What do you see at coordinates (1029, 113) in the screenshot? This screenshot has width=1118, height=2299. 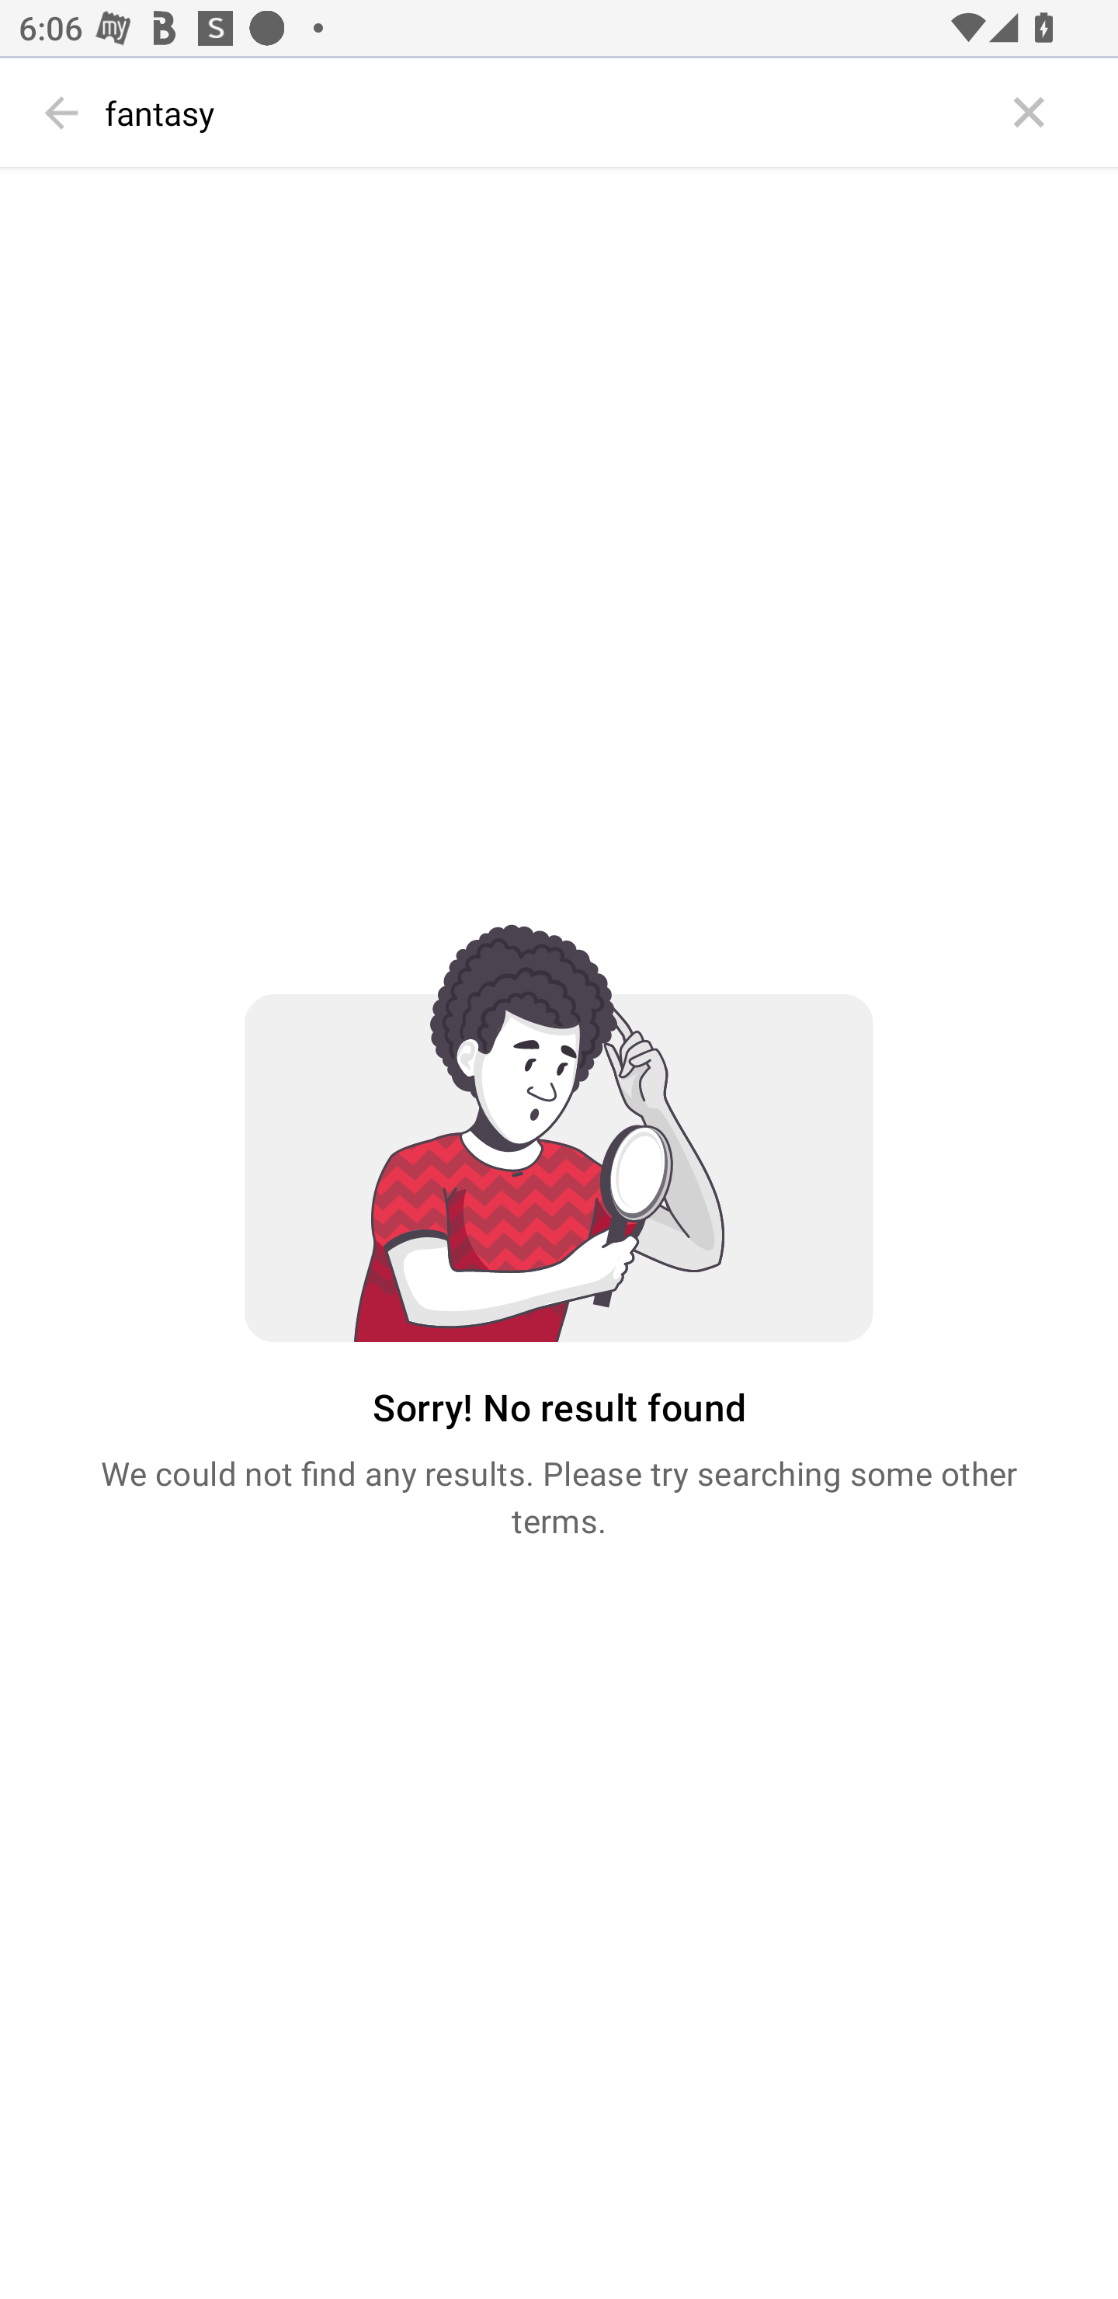 I see `Close` at bounding box center [1029, 113].